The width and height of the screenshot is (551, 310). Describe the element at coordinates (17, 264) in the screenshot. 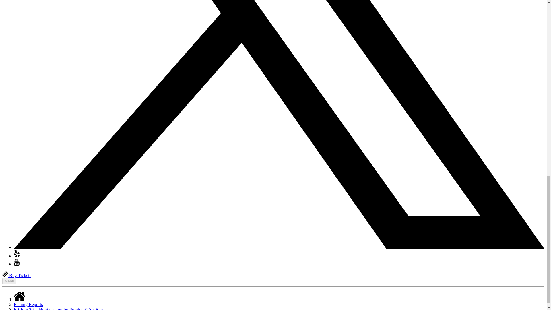

I see `YouTube` at that location.